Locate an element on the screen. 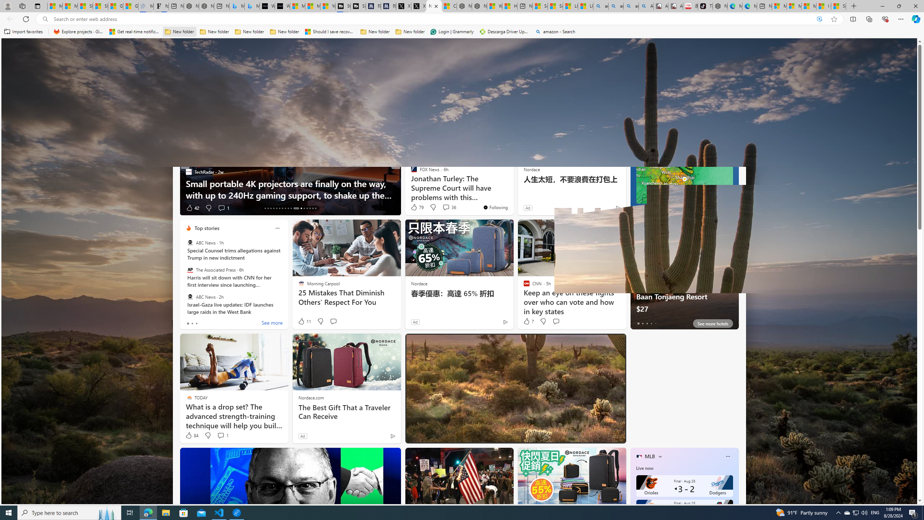  AutomationID: tab-18 is located at coordinates (279, 208).